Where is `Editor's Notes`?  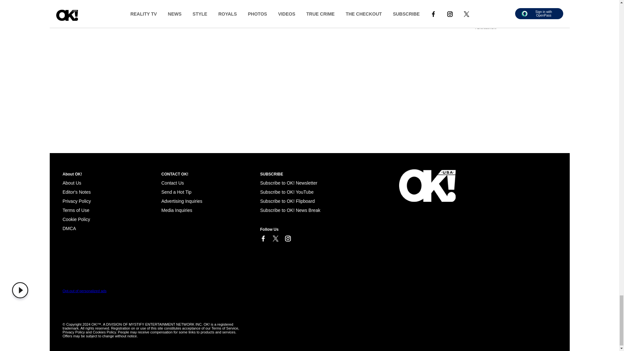
Editor's Notes is located at coordinates (76, 192).